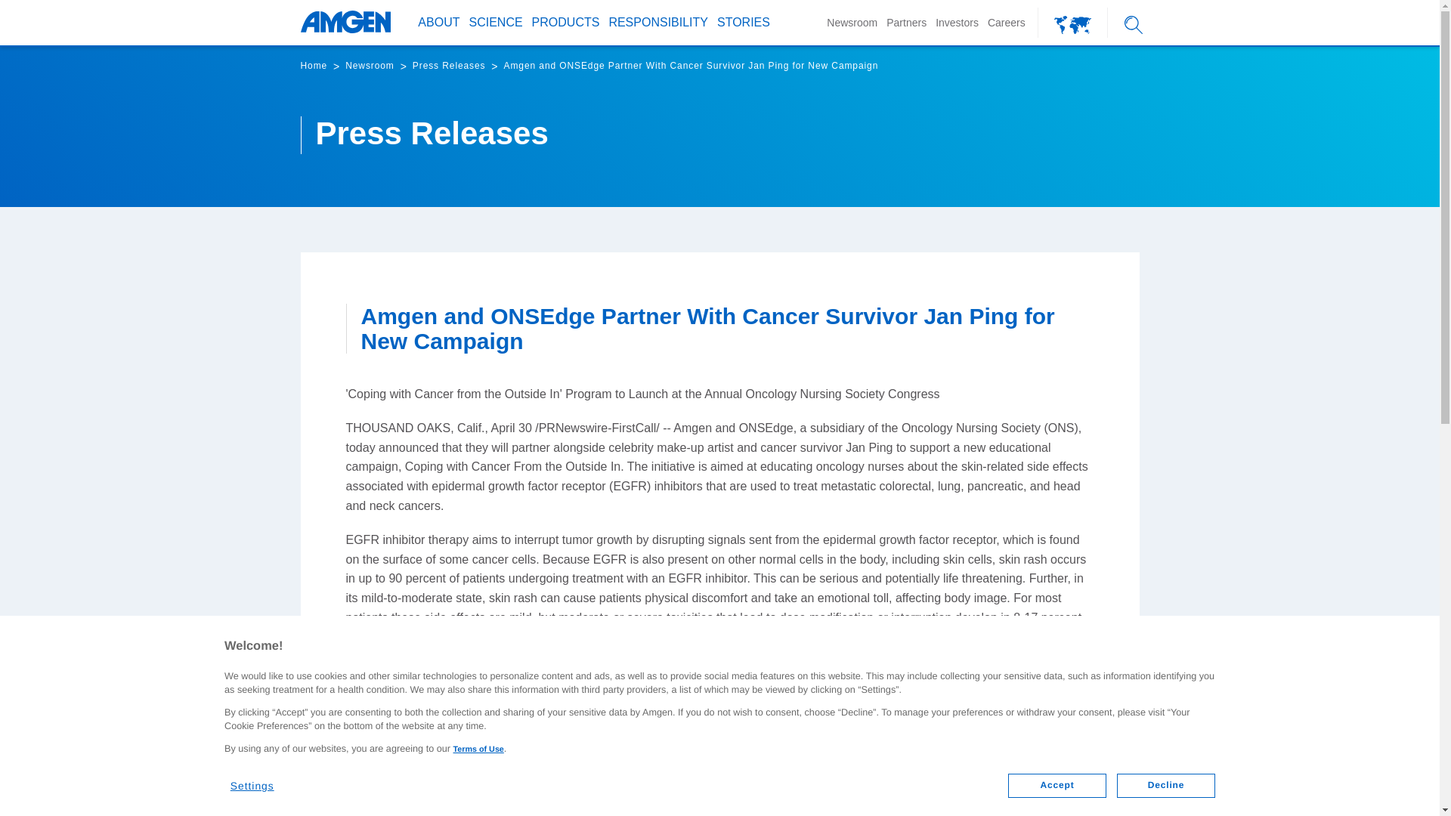 Image resolution: width=1451 pixels, height=816 pixels. Describe the element at coordinates (1057, 786) in the screenshot. I see `Accept` at that location.